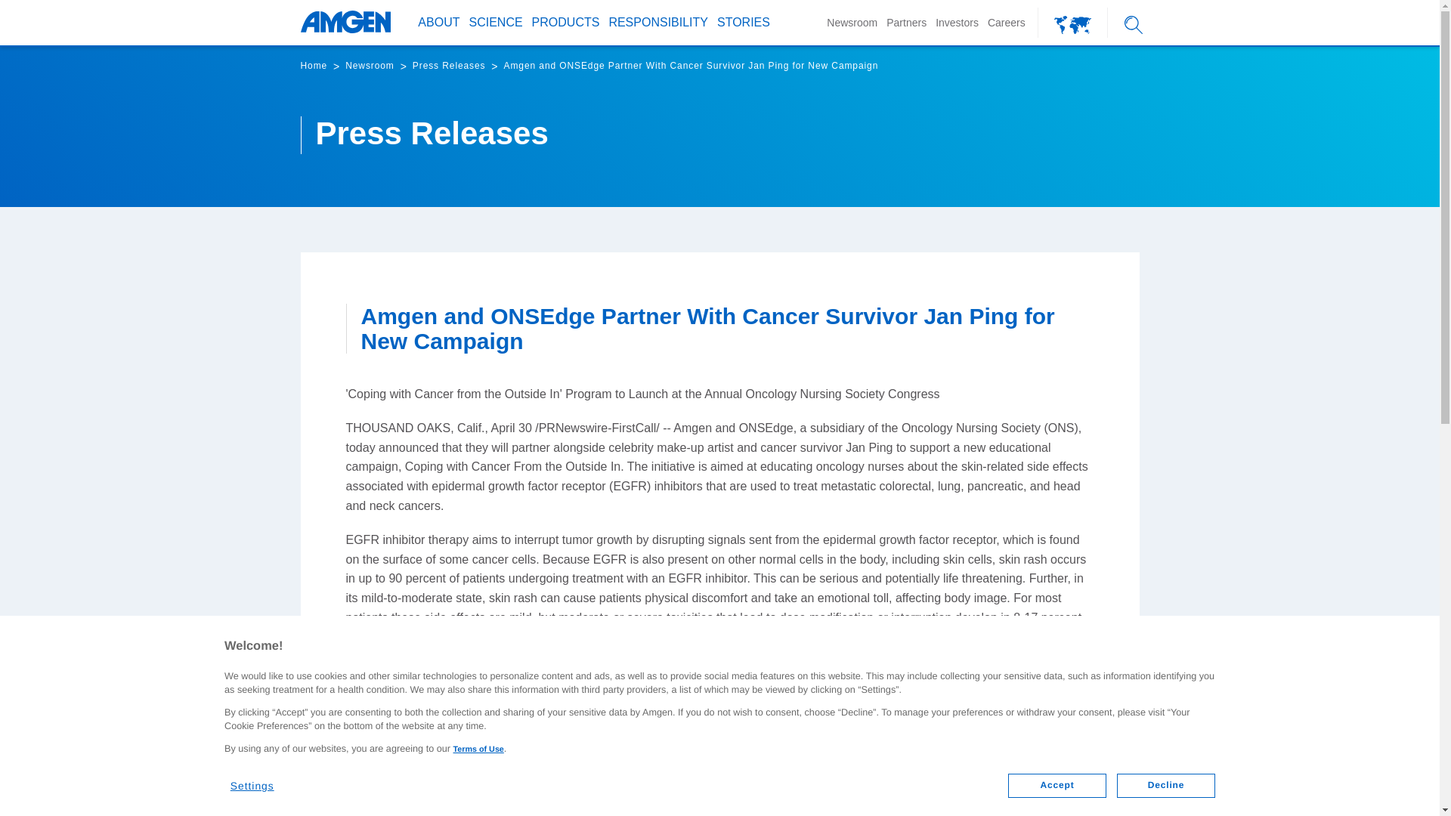 Image resolution: width=1451 pixels, height=816 pixels. Describe the element at coordinates (1057, 786) in the screenshot. I see `Accept` at that location.